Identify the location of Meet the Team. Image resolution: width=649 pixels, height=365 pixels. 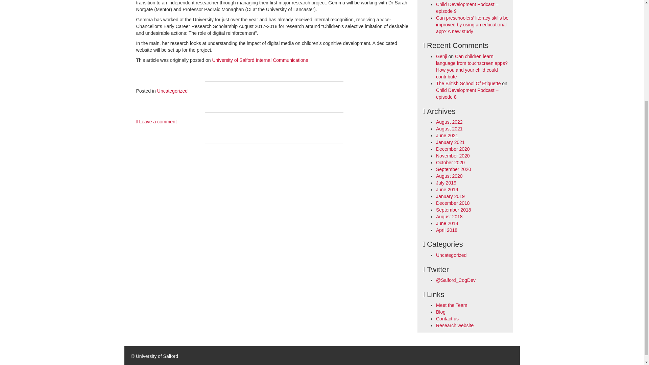
(452, 305).